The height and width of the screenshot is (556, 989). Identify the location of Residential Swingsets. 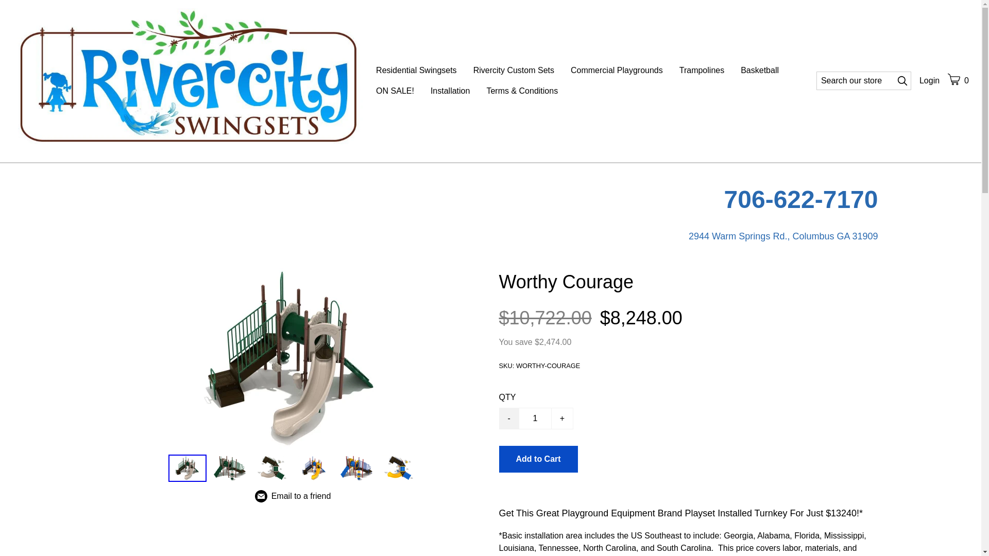
(416, 70).